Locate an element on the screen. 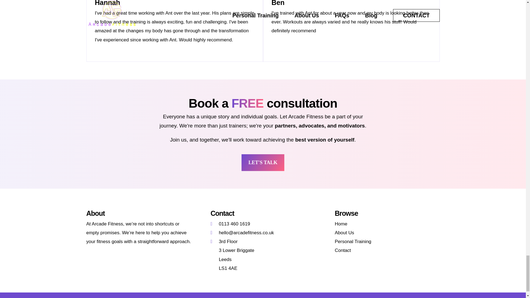 The height and width of the screenshot is (298, 530). About Us is located at coordinates (344, 233).